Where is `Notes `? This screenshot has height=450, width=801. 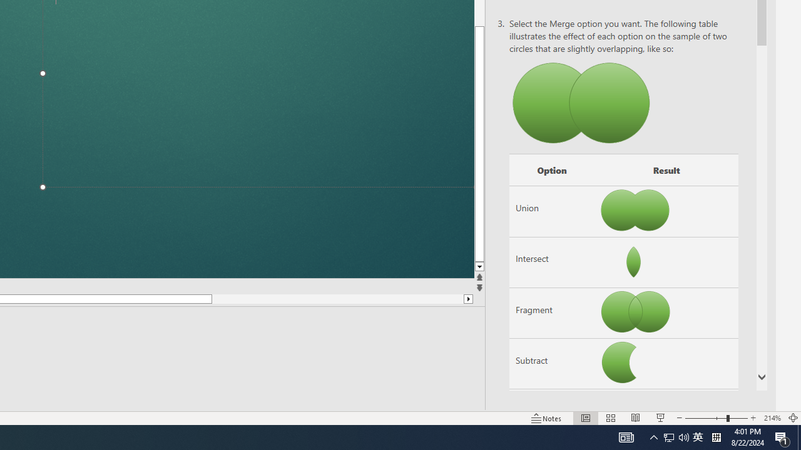
Notes  is located at coordinates (547, 417).